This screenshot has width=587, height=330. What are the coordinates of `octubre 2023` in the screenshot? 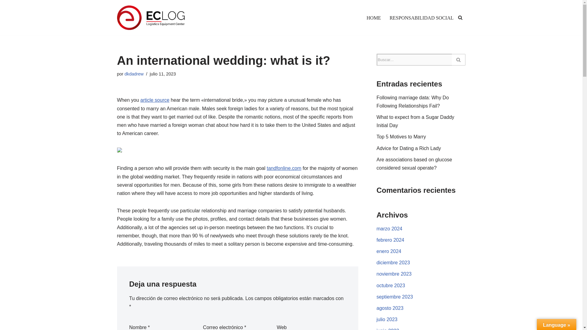 It's located at (391, 285).